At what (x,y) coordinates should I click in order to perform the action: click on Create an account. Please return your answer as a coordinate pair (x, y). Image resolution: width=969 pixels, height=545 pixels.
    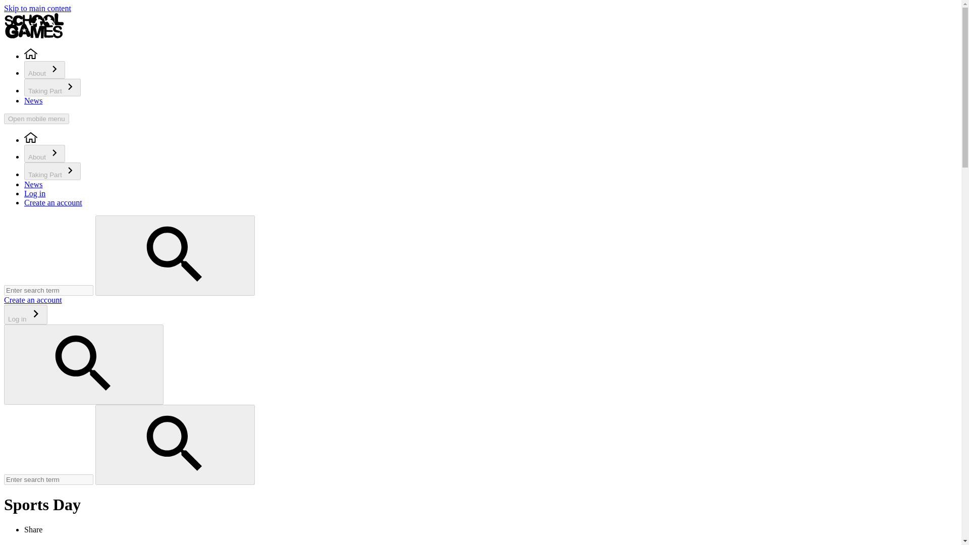
    Looking at the image, I should click on (32, 300).